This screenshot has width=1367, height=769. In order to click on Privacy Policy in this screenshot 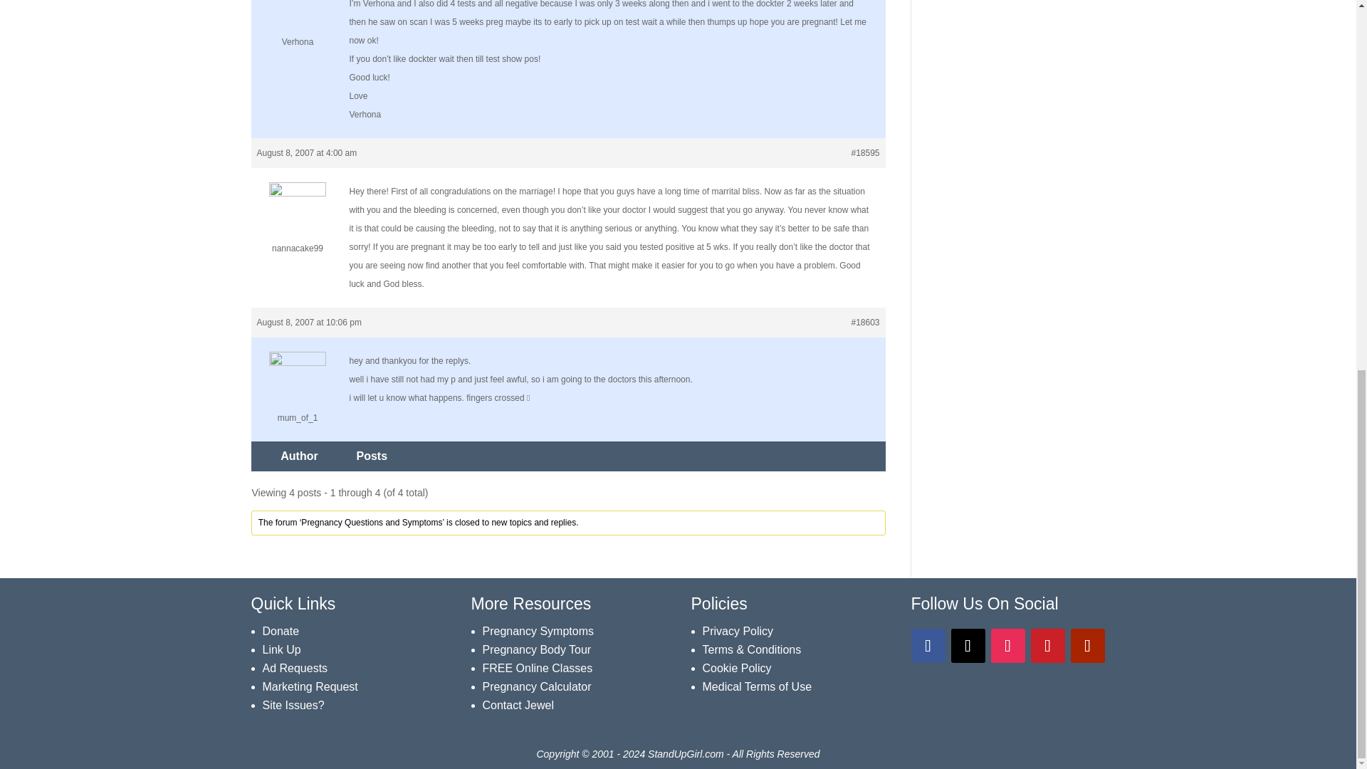, I will do `click(738, 631)`.